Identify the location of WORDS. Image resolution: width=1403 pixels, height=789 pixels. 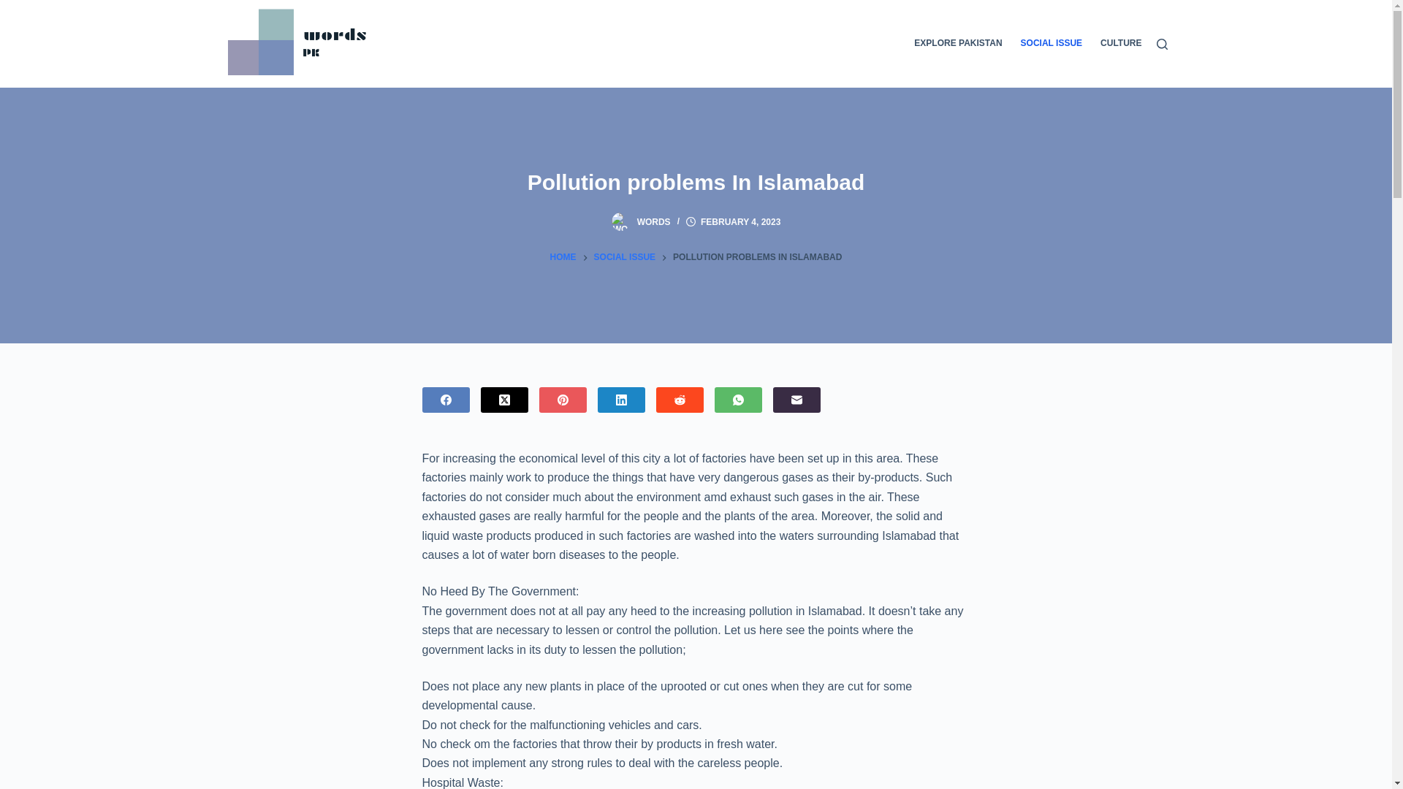
(653, 222).